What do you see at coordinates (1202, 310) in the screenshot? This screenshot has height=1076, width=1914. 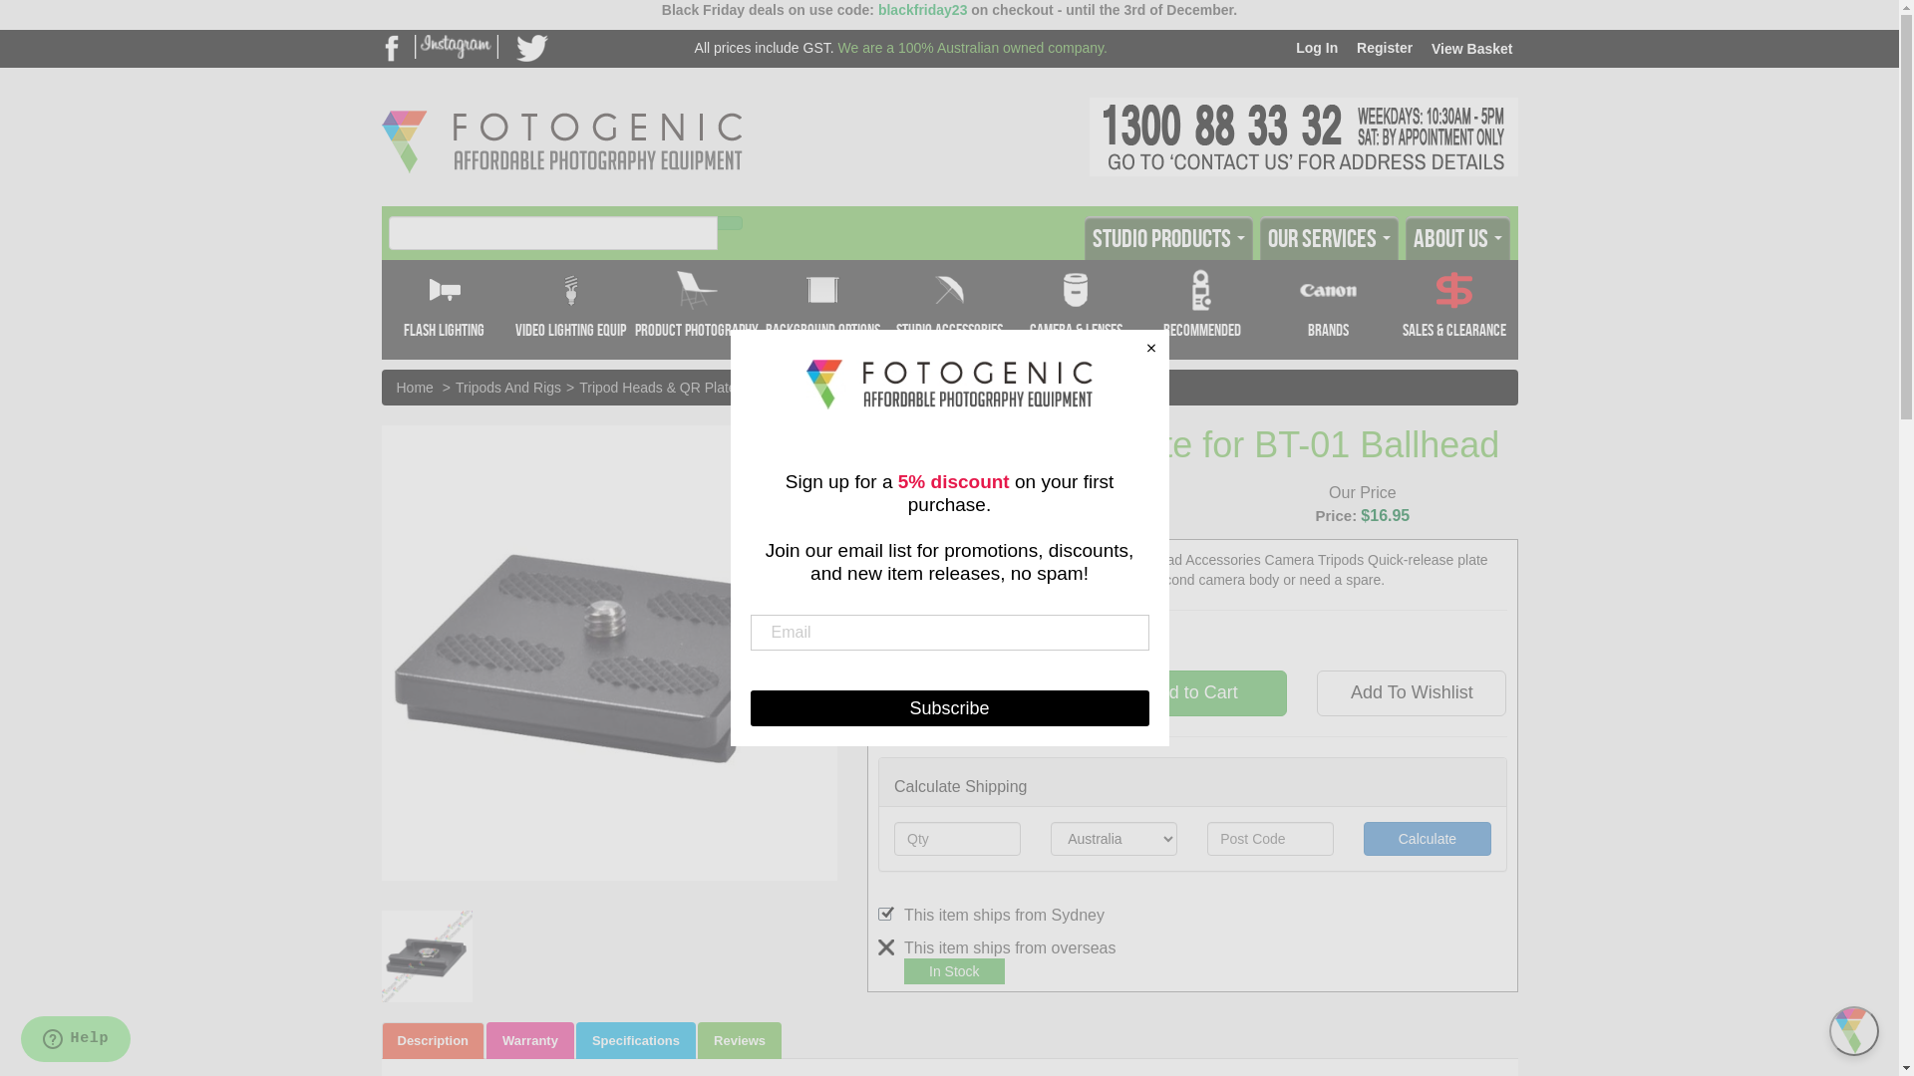 I see `Recommended` at bounding box center [1202, 310].